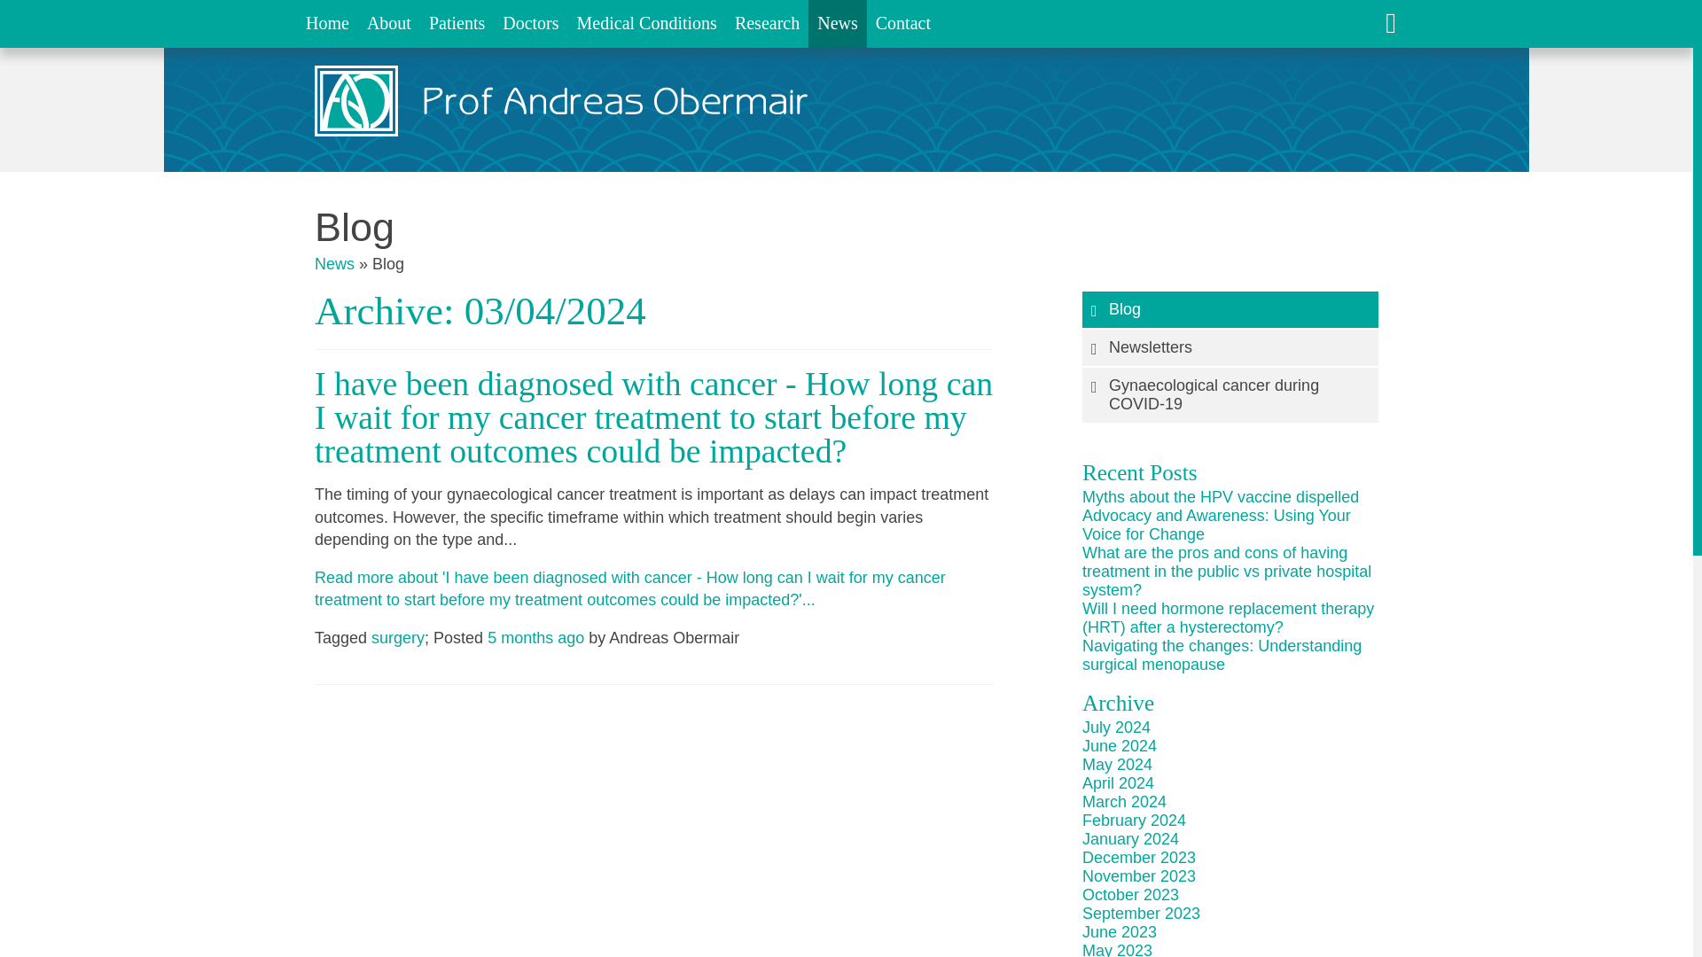 The height and width of the screenshot is (957, 1702). What do you see at coordinates (647, 24) in the screenshot?
I see `Medical Conditions` at bounding box center [647, 24].